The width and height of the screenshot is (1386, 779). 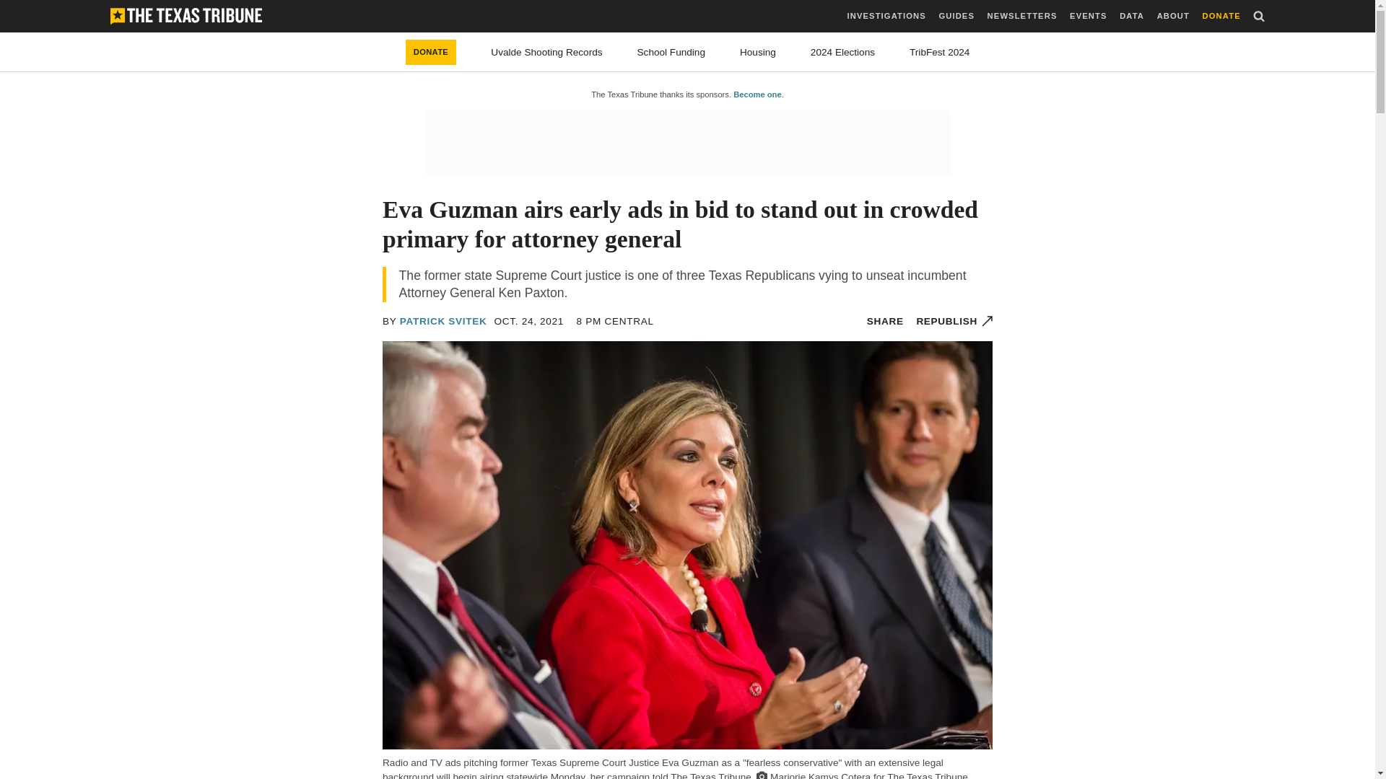 I want to click on School Funding, so click(x=671, y=52).